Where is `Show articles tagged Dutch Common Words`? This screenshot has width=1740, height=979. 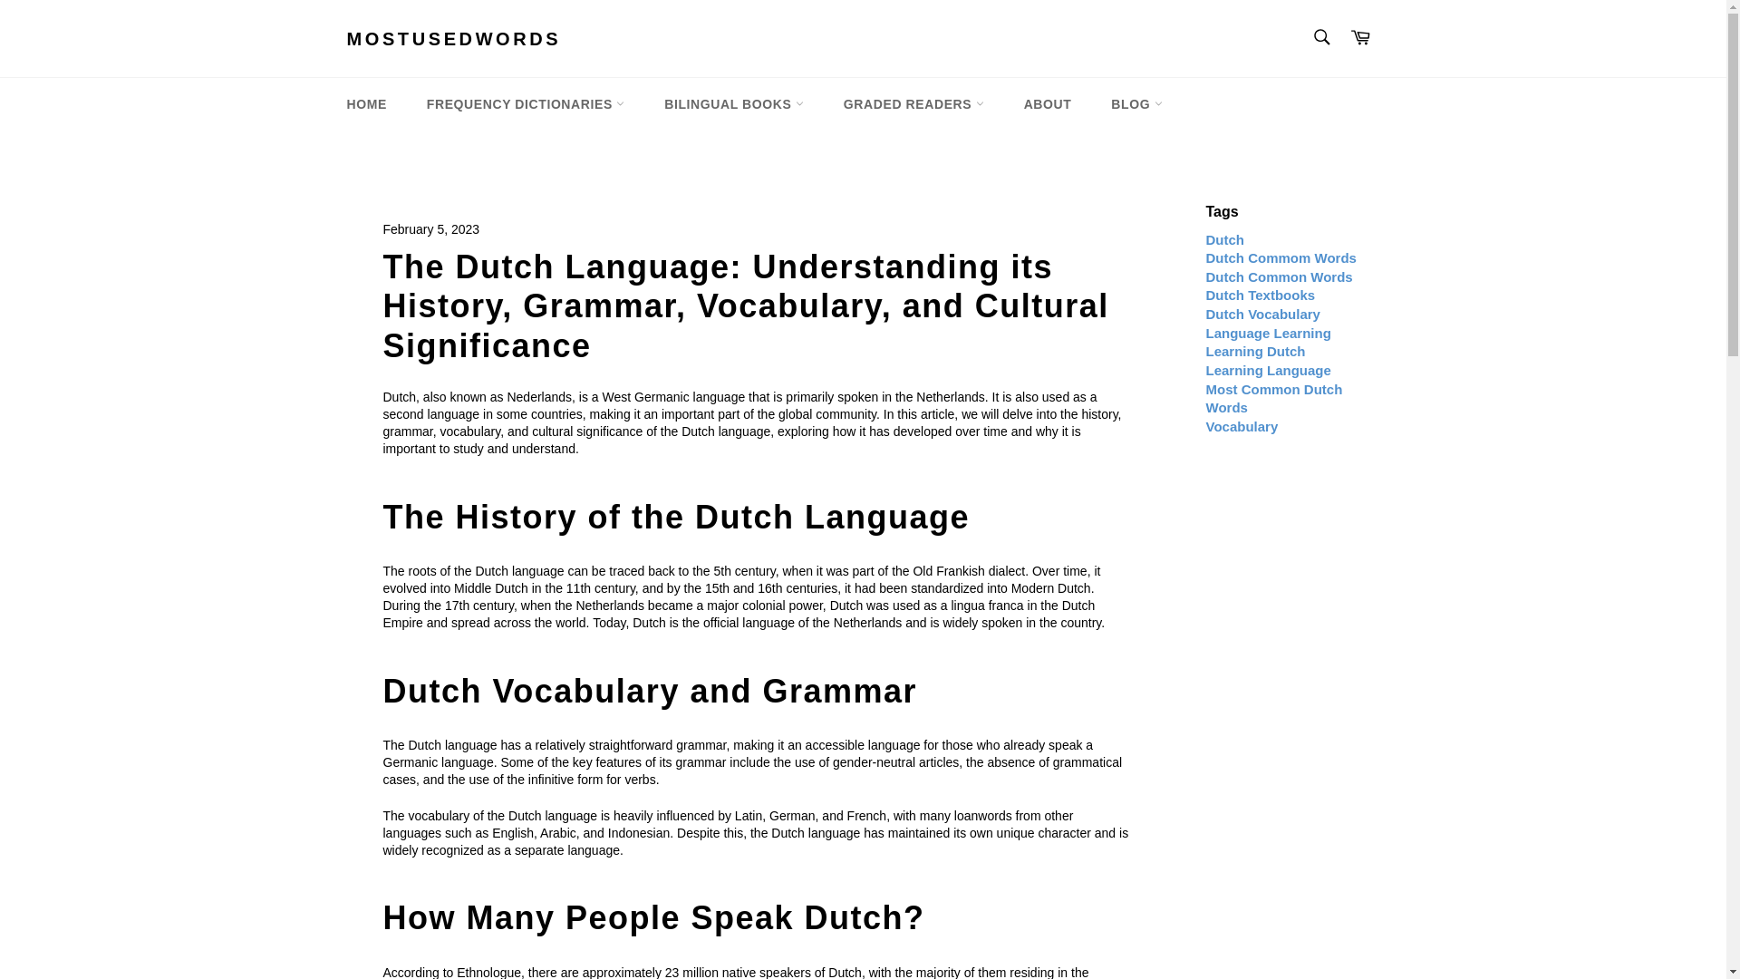 Show articles tagged Dutch Common Words is located at coordinates (1278, 277).